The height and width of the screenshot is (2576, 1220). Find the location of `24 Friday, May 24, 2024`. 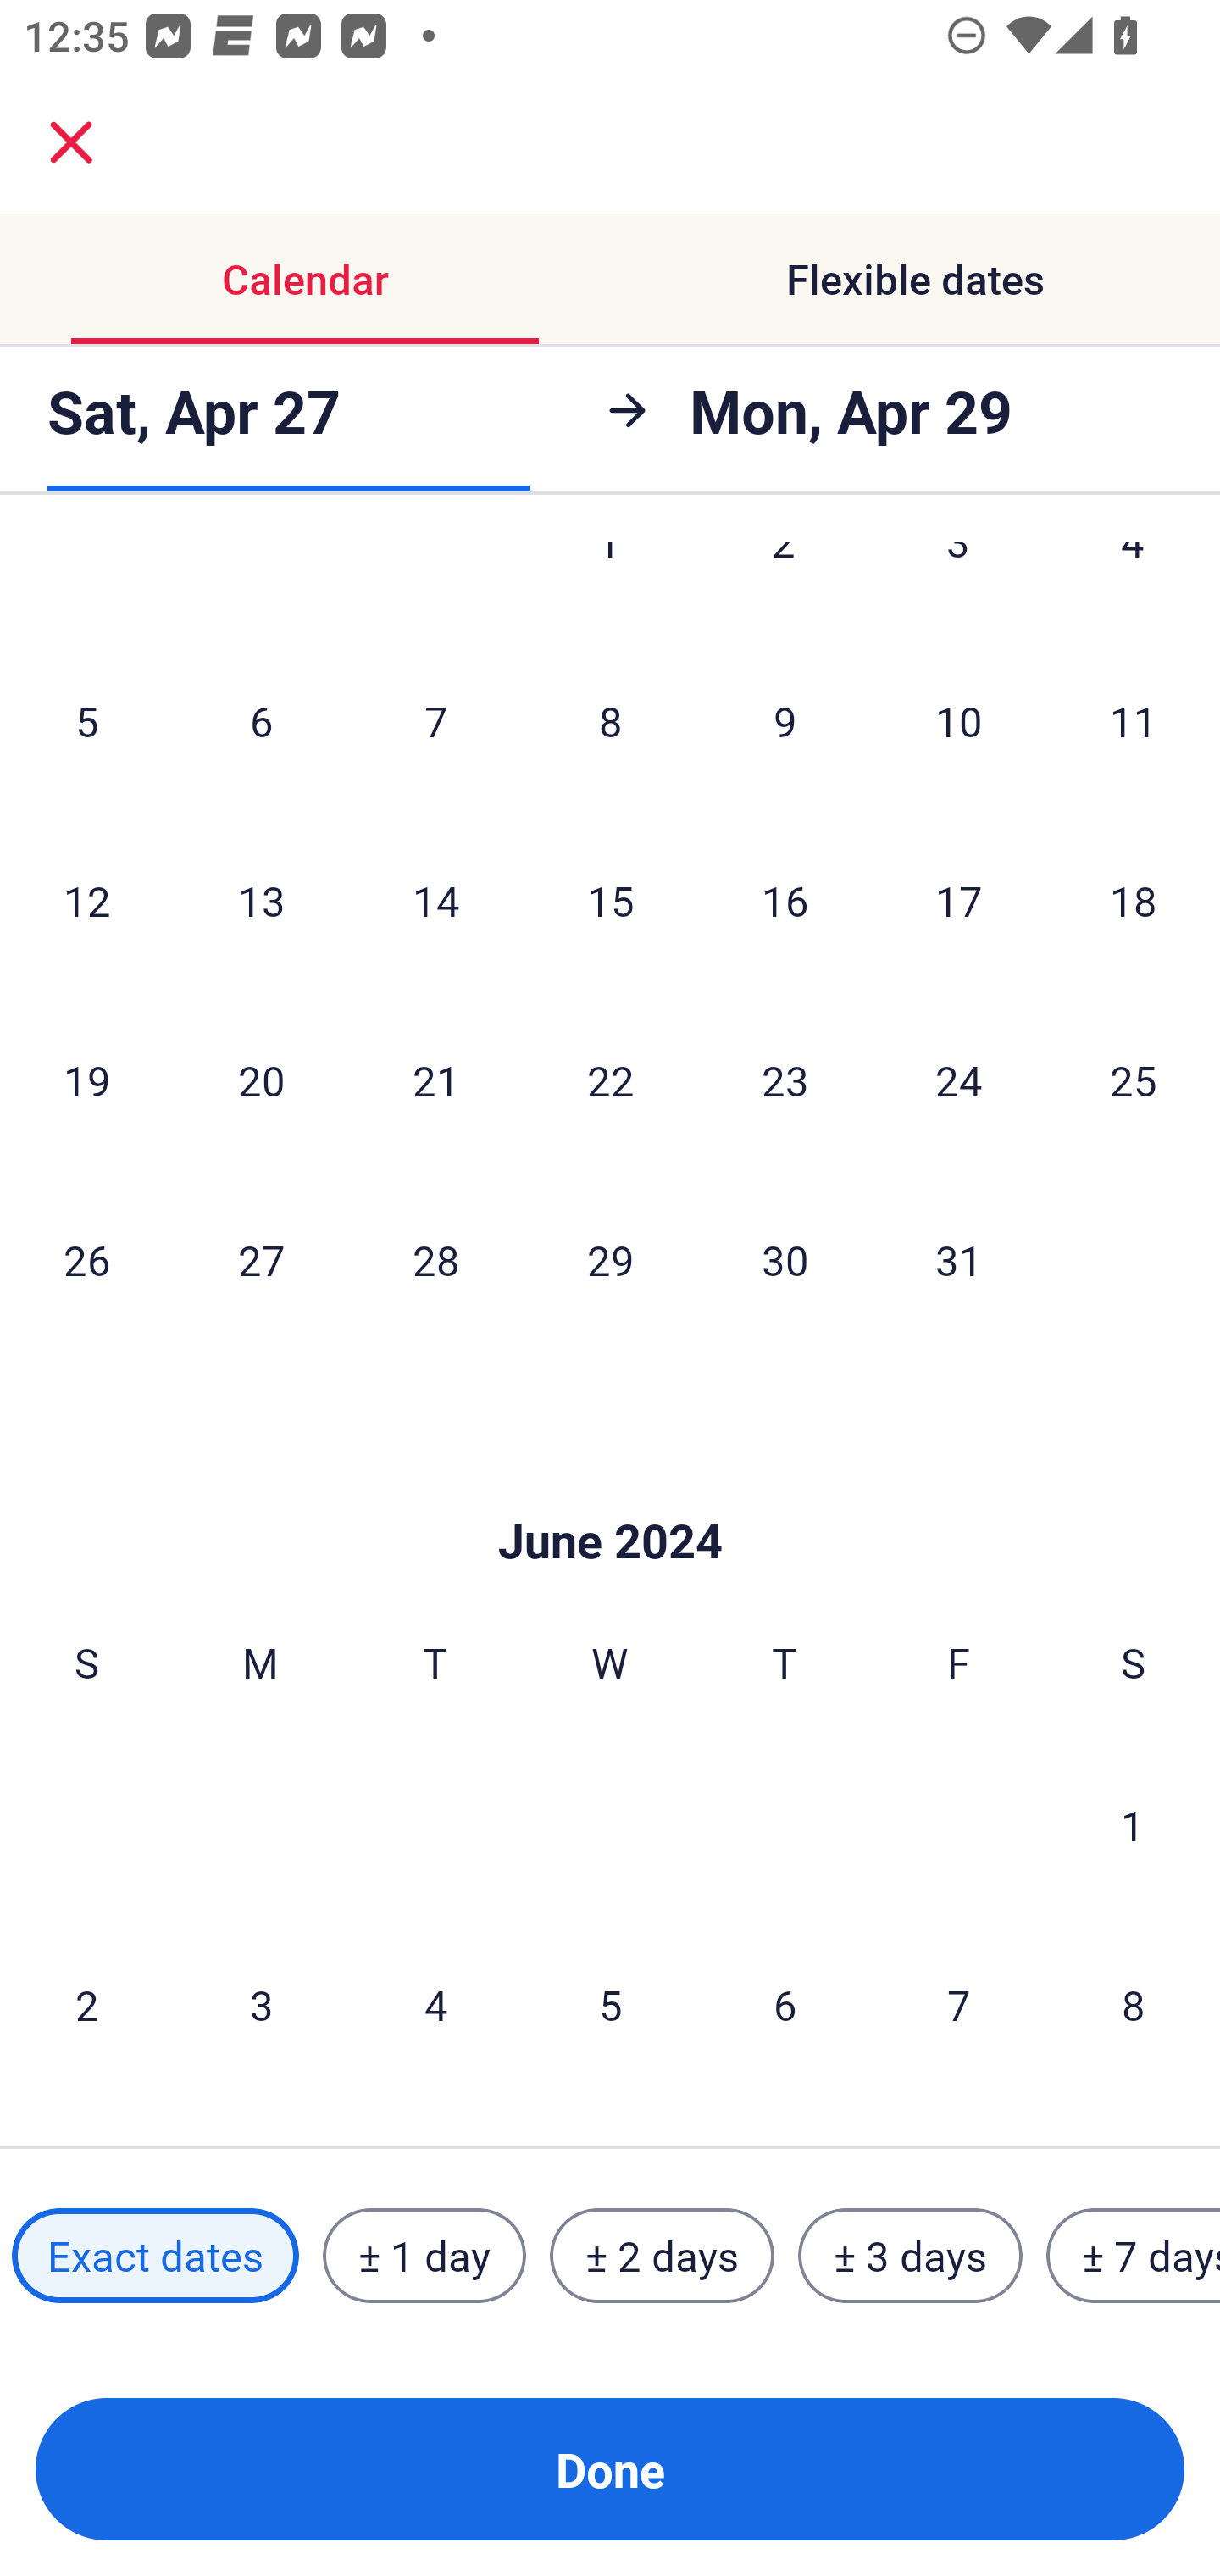

24 Friday, May 24, 2024 is located at coordinates (959, 1080).